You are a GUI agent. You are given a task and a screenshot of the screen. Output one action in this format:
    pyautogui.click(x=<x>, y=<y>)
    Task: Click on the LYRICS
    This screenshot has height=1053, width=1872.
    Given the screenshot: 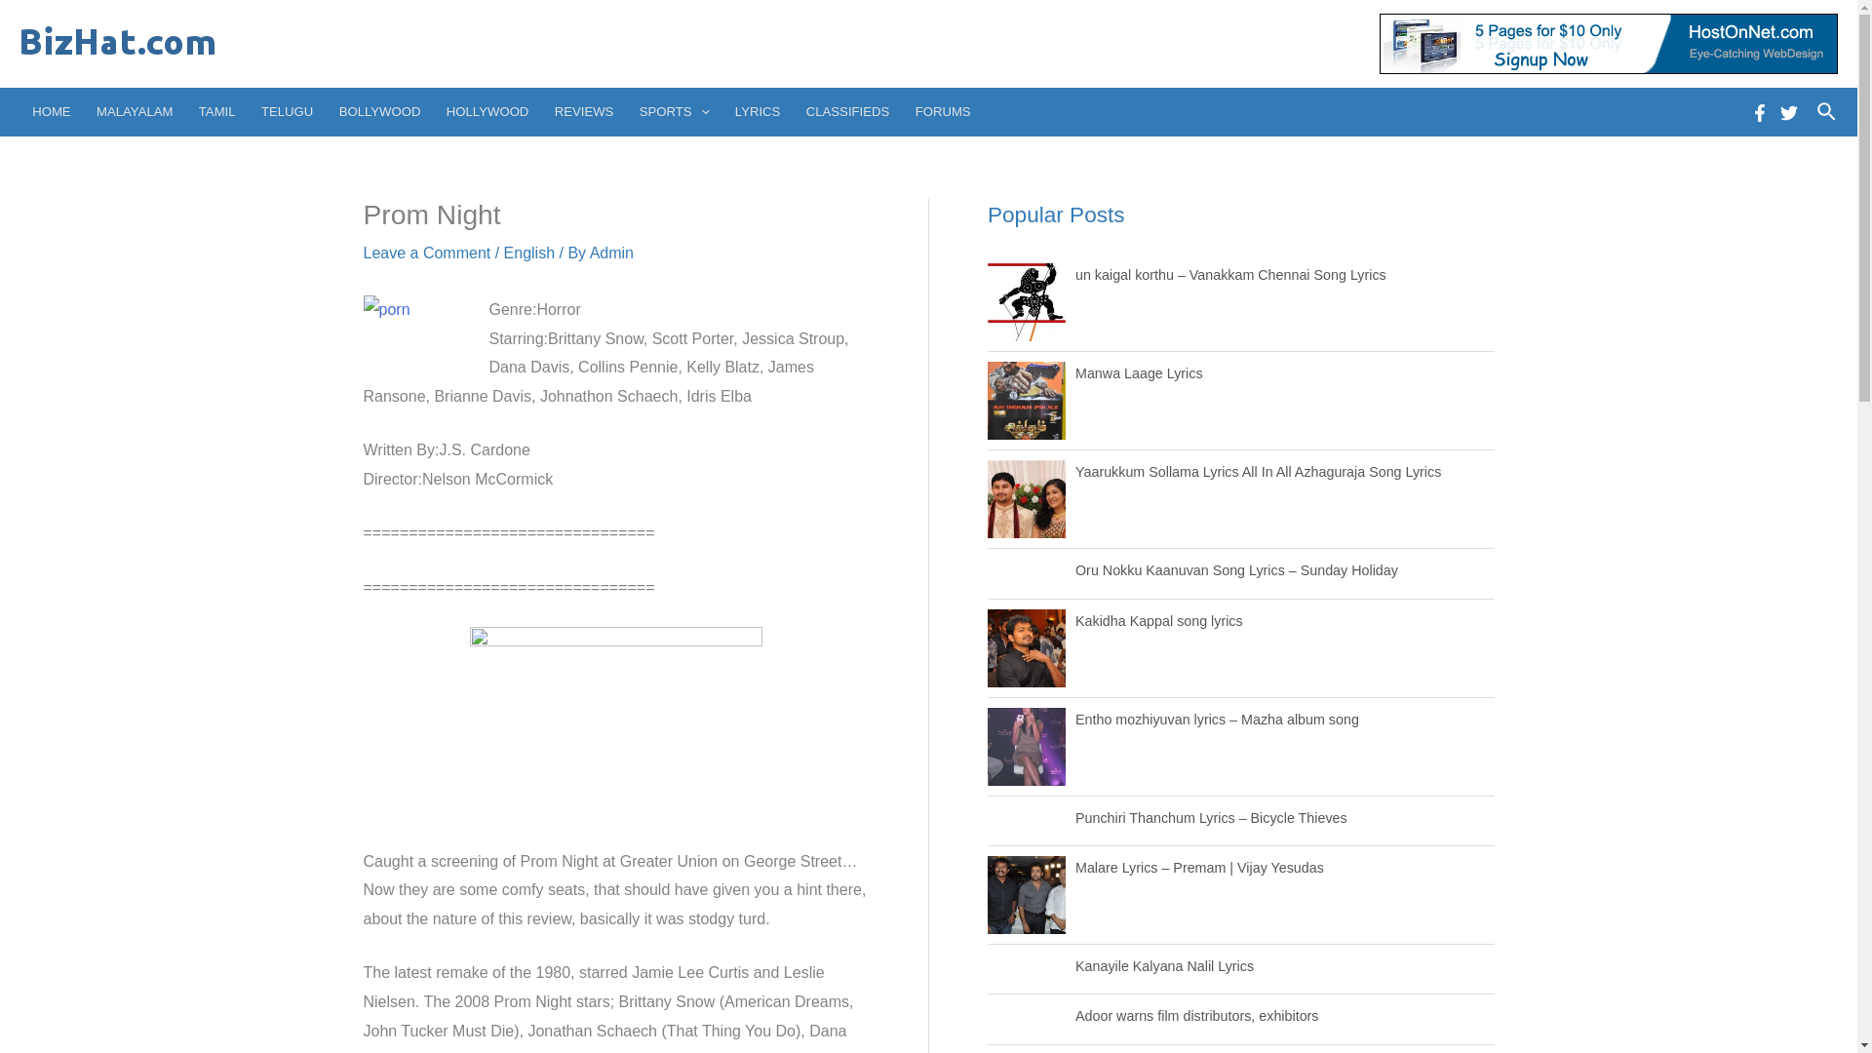 What is the action you would take?
    pyautogui.click(x=759, y=111)
    